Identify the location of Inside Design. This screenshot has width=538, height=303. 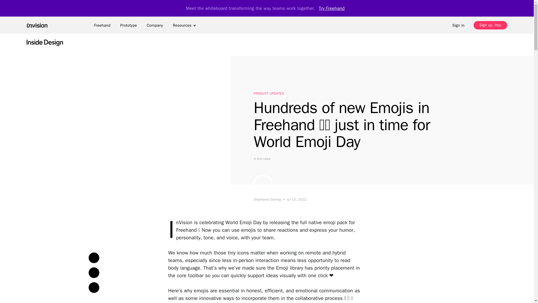
(45, 42).